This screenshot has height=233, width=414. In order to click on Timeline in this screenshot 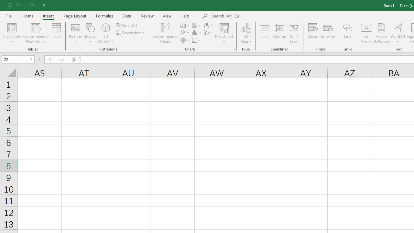, I will do `click(328, 33)`.